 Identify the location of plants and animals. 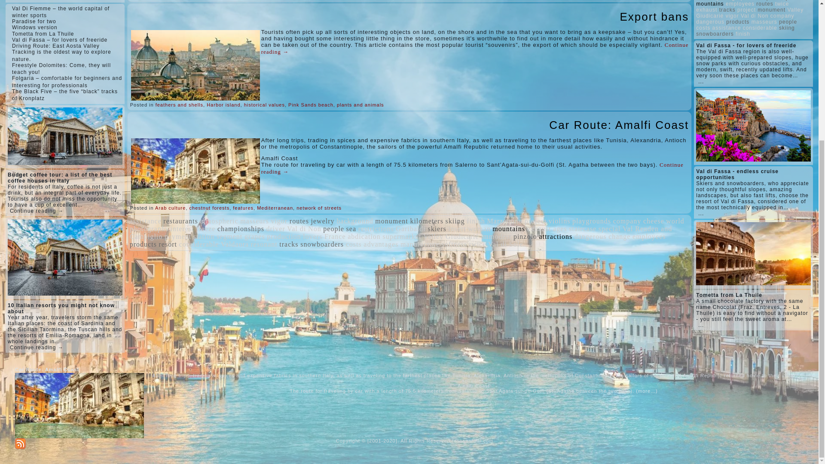
(360, 104).